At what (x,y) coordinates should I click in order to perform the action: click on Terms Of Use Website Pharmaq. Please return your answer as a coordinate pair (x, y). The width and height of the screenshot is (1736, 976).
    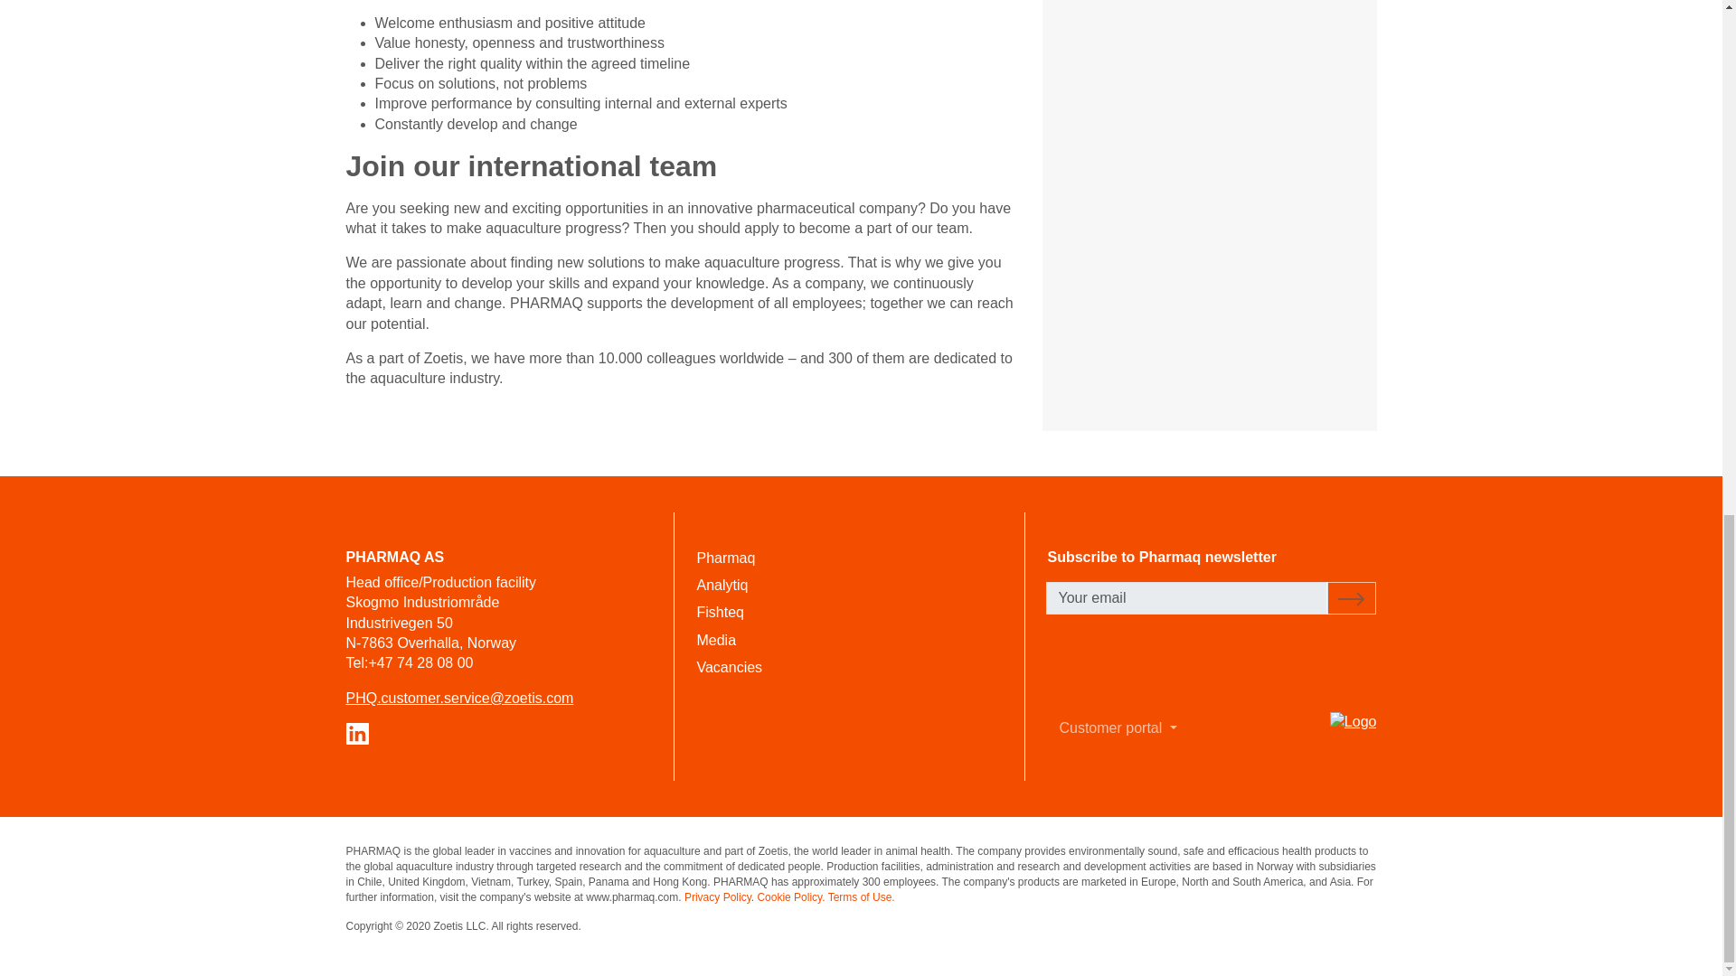
    Looking at the image, I should click on (861, 897).